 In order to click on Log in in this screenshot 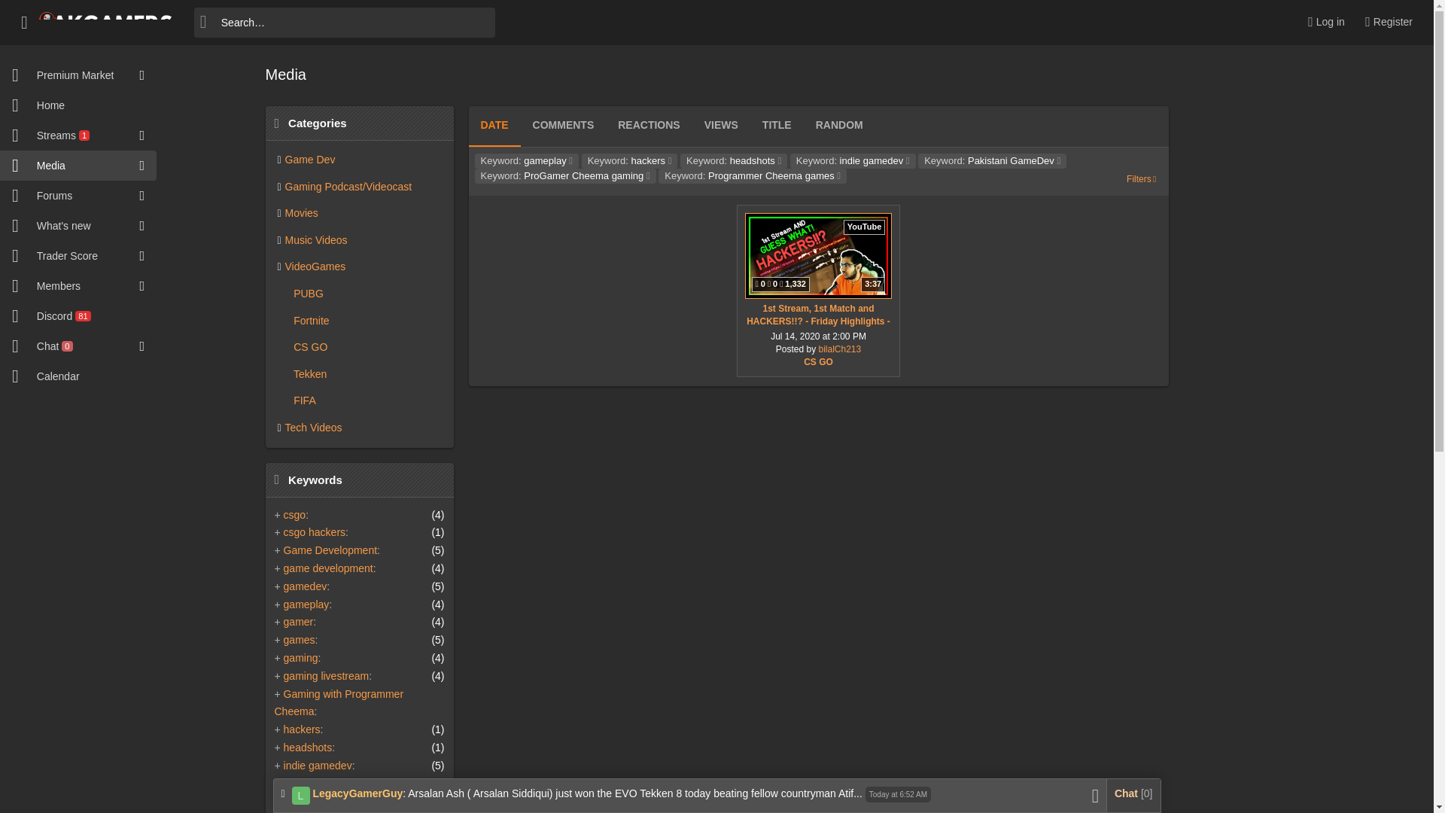, I will do `click(1322, 23)`.